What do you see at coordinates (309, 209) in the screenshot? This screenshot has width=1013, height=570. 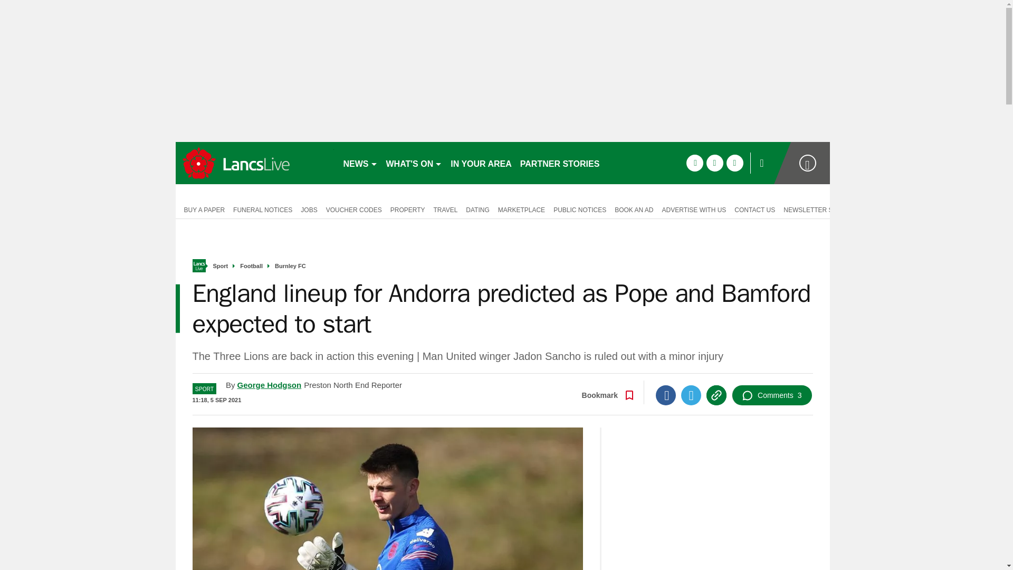 I see `JOBS` at bounding box center [309, 209].